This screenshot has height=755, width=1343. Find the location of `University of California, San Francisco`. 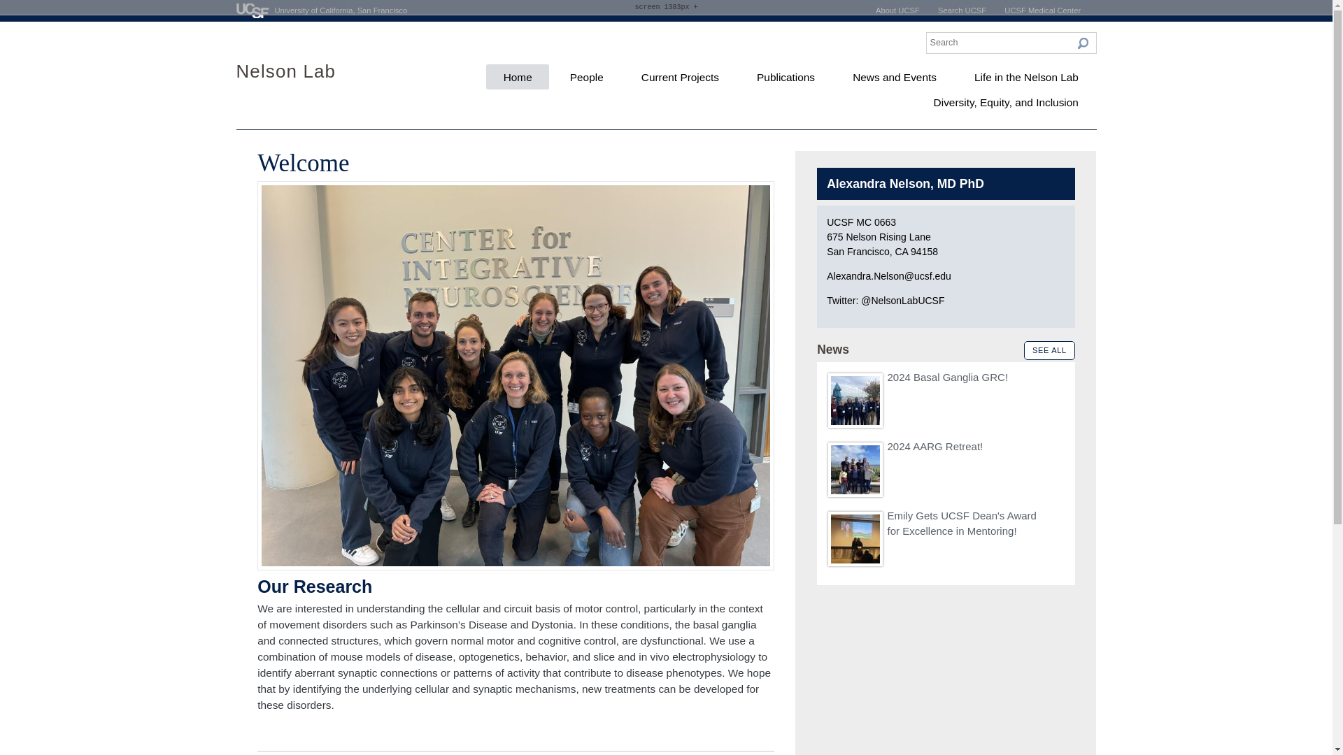

University of California, San Francisco is located at coordinates (322, 10).